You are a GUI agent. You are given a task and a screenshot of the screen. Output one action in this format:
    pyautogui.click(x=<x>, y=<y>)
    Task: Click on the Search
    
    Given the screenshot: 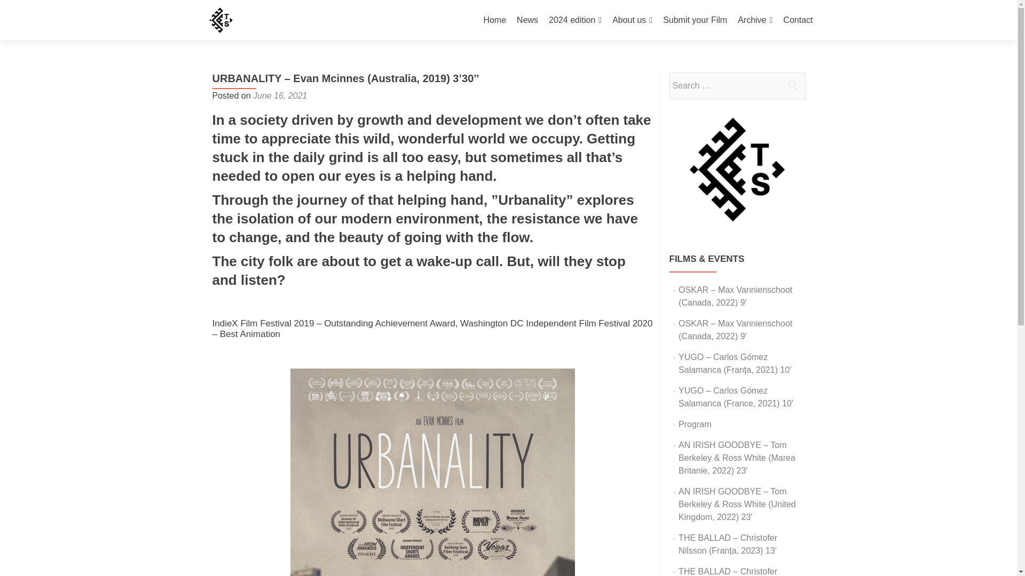 What is the action you would take?
    pyautogui.click(x=792, y=85)
    